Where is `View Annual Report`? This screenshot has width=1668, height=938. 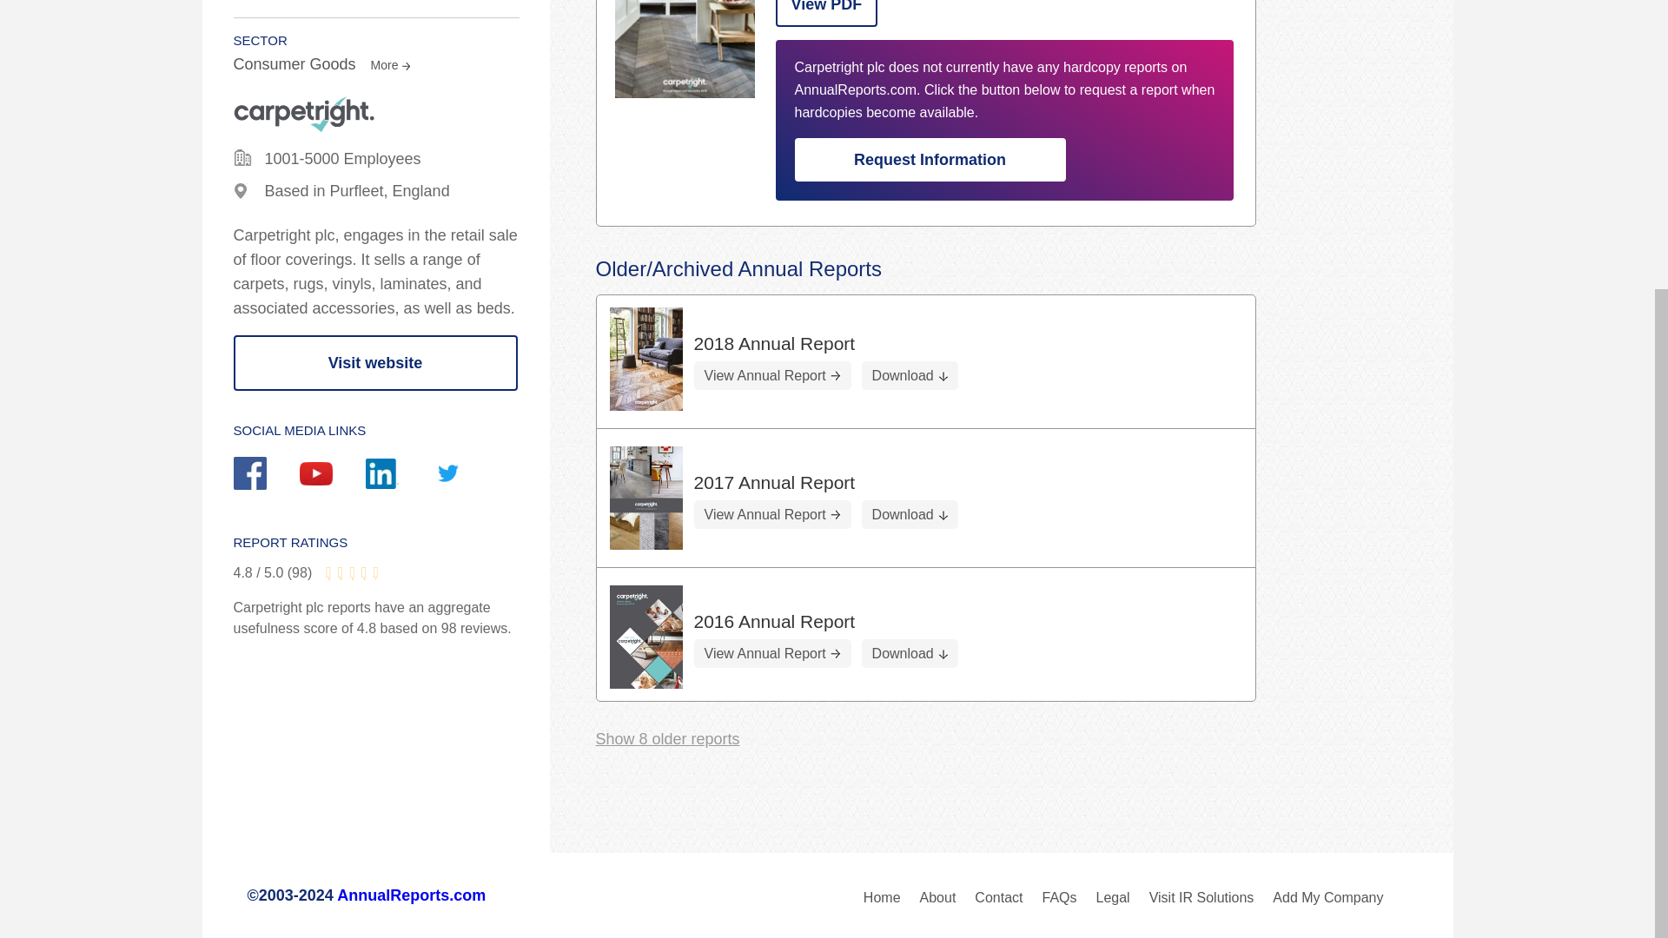
View Annual Report is located at coordinates (771, 514).